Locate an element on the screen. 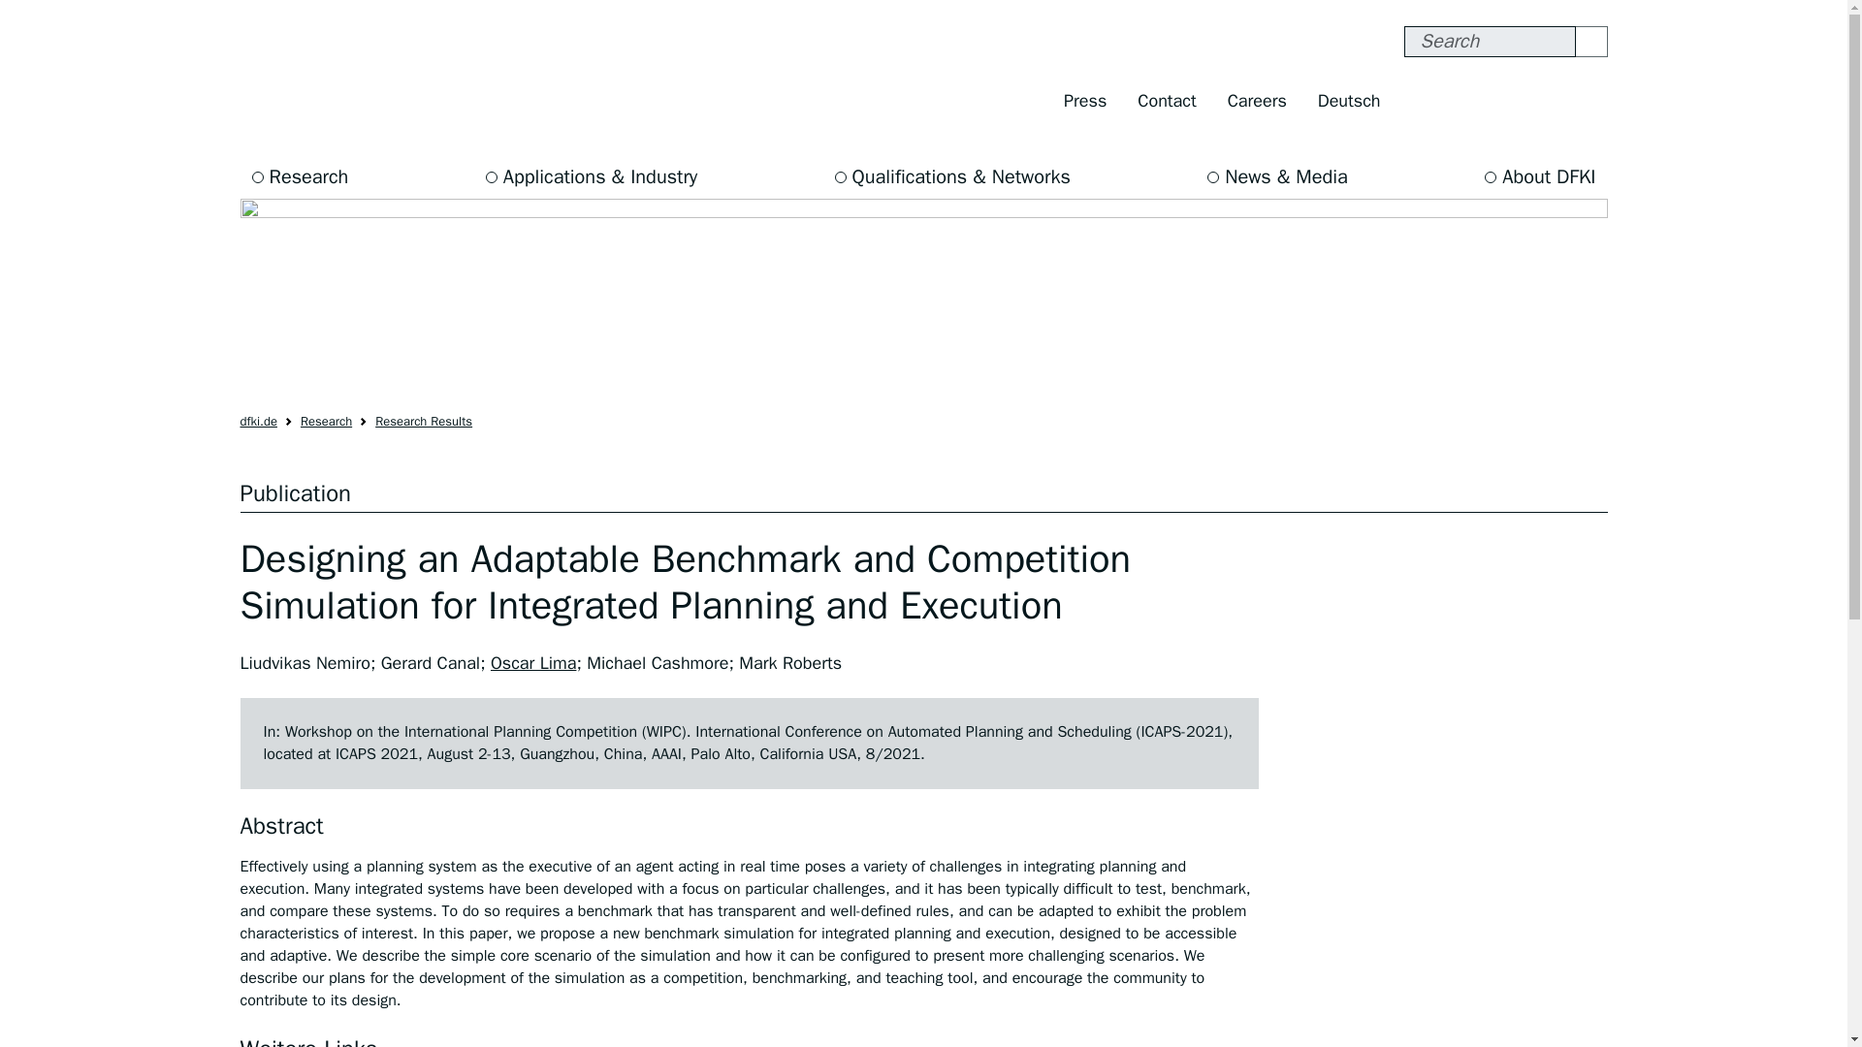  Follow us on: Instagram is located at coordinates (1464, 101).